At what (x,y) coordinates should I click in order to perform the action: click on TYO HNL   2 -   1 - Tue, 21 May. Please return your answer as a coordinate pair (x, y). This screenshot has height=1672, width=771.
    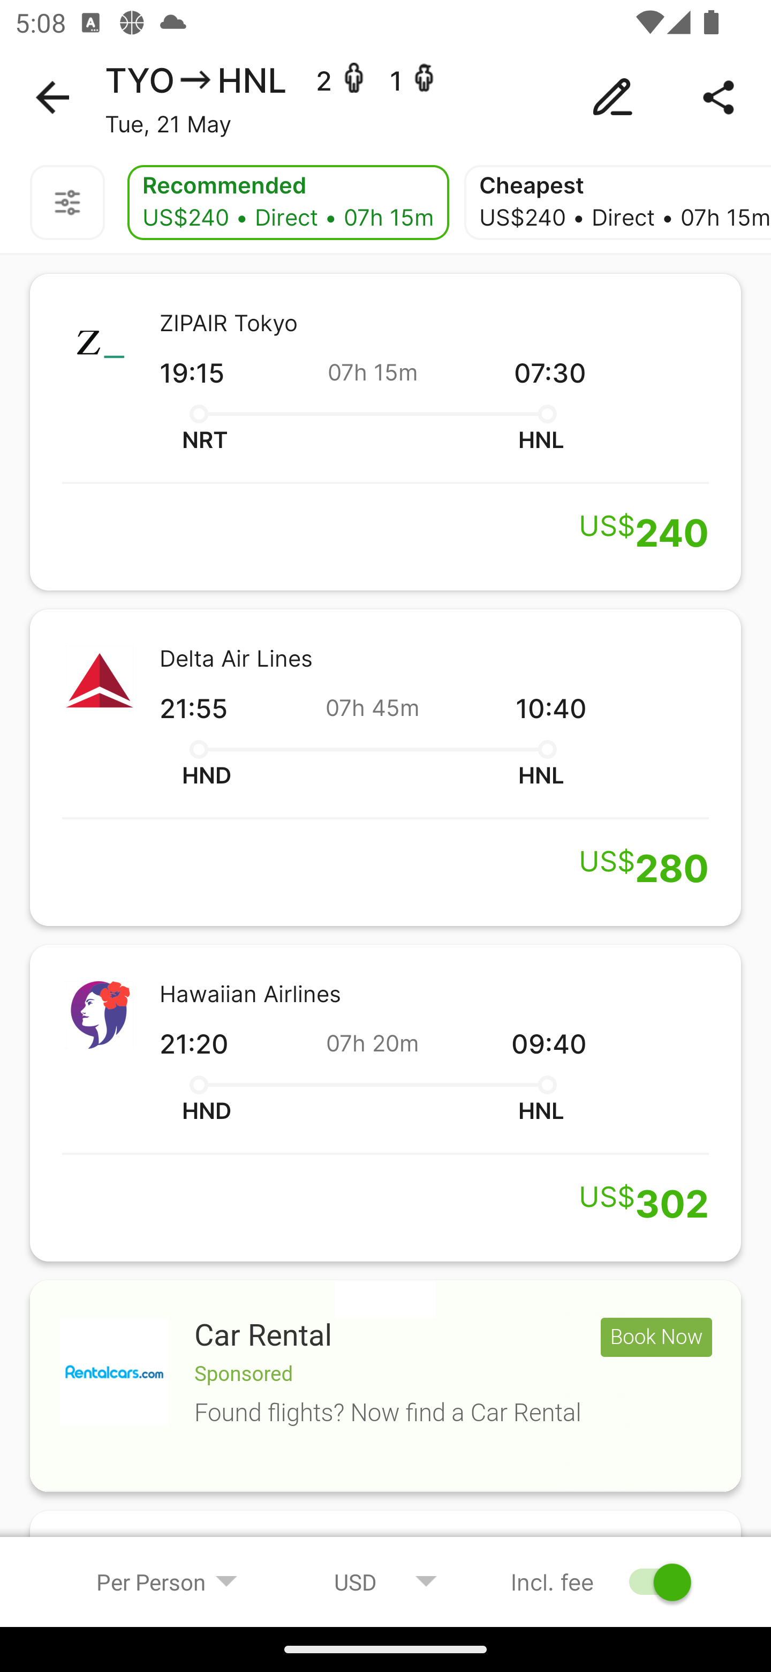
    Looking at the image, I should click on (385, 98).